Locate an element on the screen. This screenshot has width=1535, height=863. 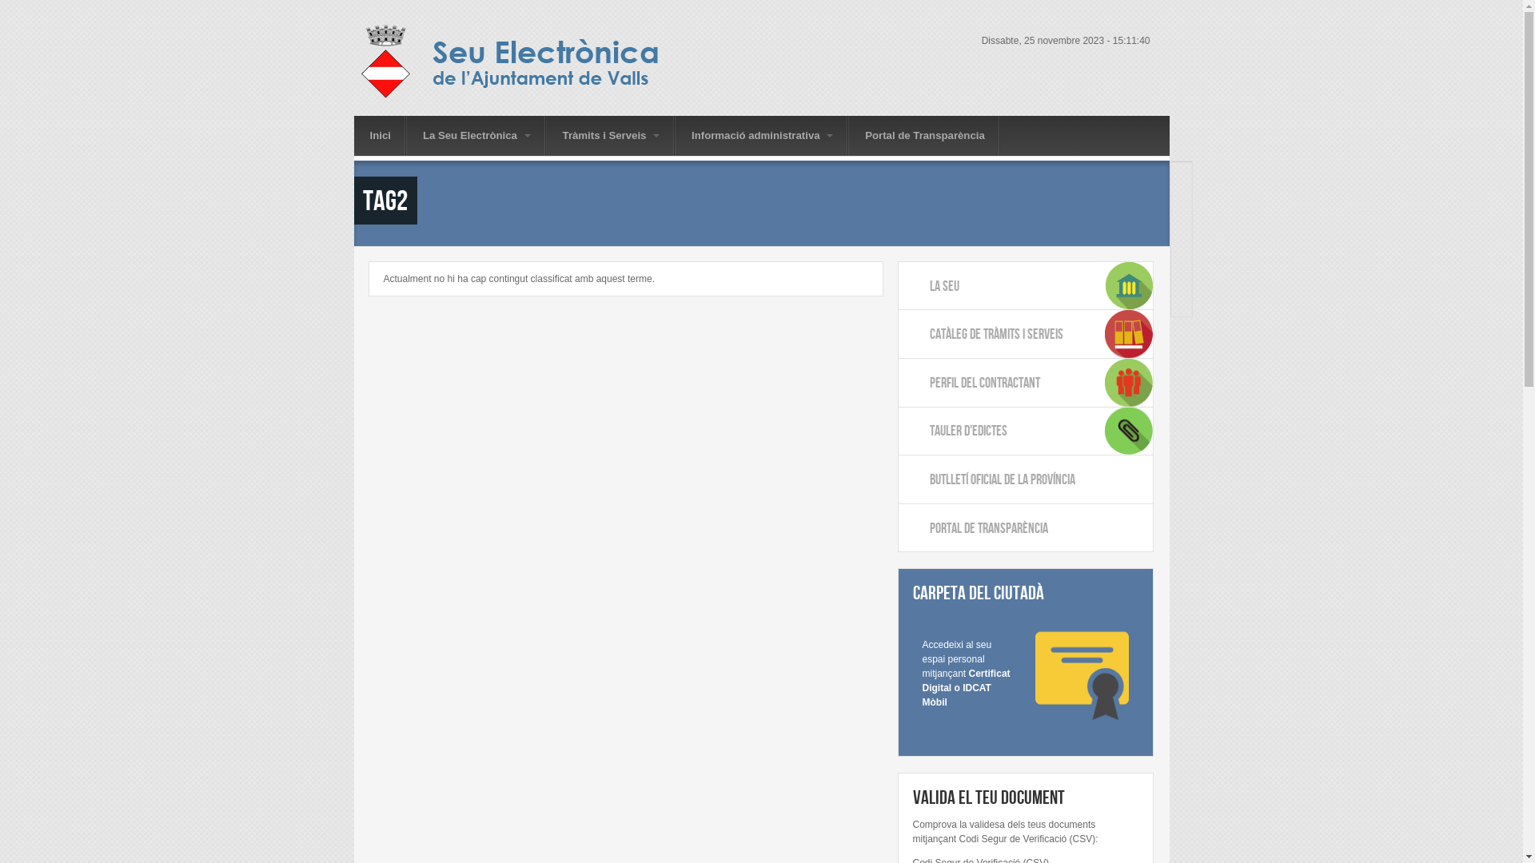
  is located at coordinates (1182, 272).